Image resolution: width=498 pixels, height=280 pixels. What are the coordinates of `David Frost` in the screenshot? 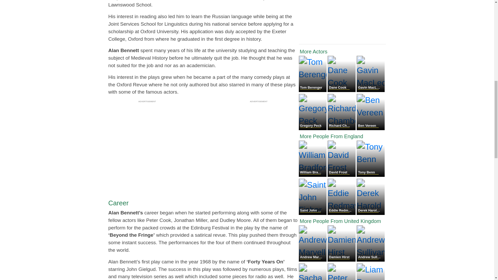 It's located at (342, 175).